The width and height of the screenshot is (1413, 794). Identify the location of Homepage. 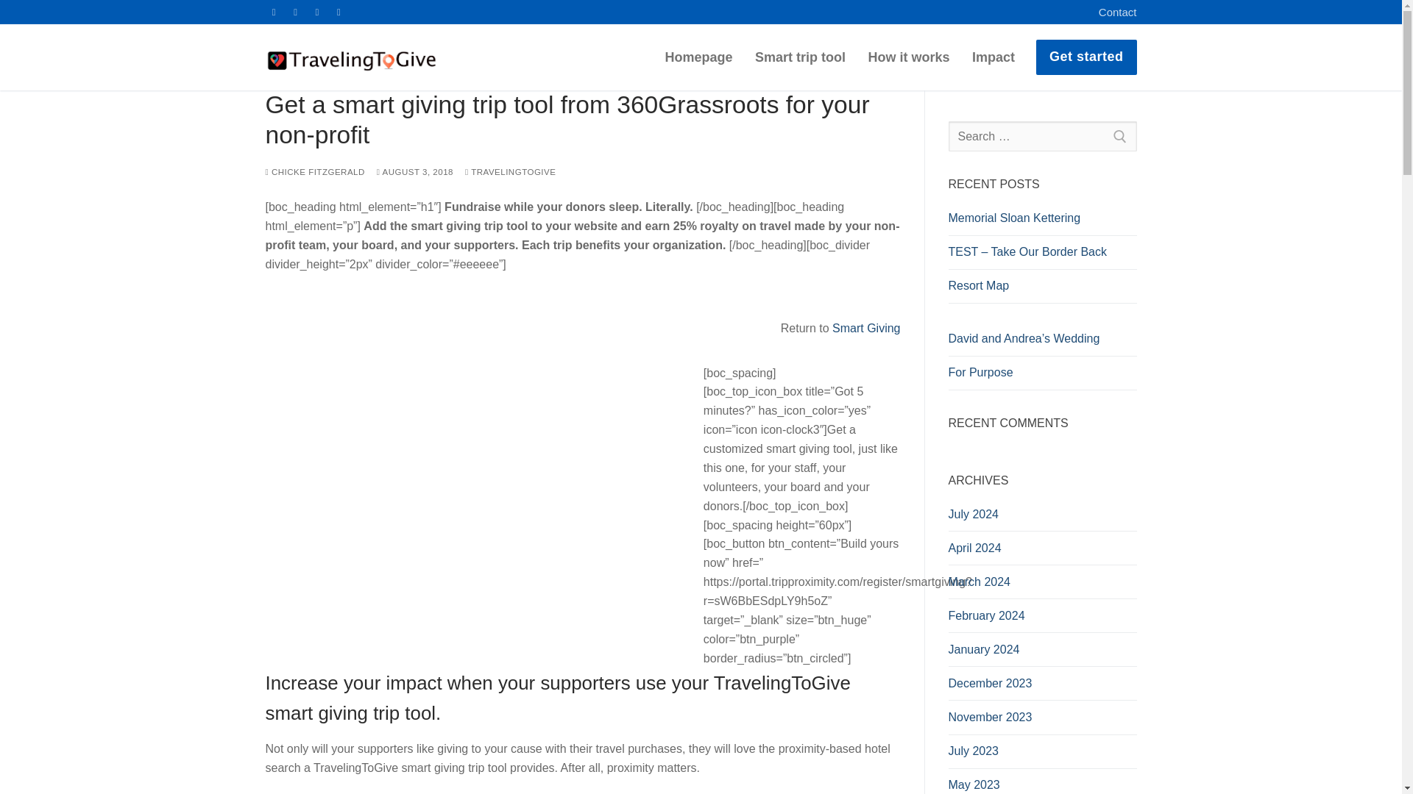
(699, 57).